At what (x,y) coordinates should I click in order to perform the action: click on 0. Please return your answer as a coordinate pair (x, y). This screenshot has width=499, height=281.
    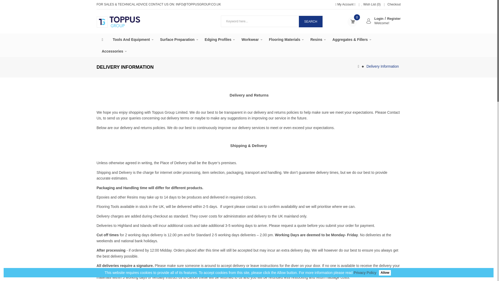
    Looking at the image, I should click on (352, 22).